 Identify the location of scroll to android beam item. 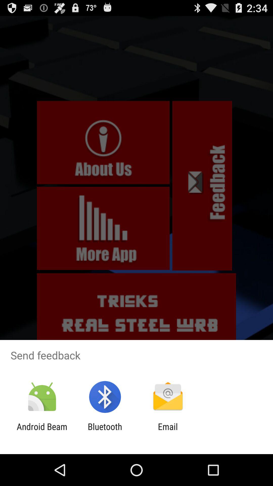
(42, 432).